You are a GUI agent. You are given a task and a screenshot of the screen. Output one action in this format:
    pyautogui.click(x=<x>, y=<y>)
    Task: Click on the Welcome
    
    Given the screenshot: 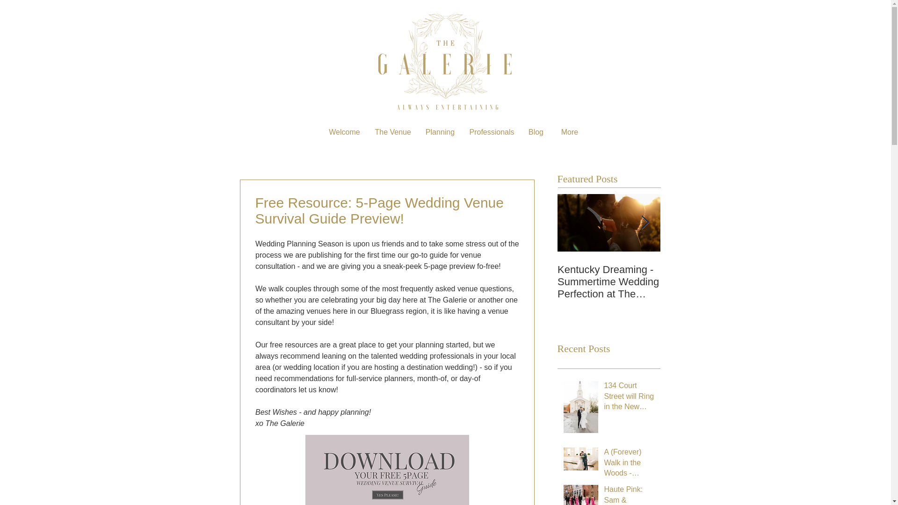 What is the action you would take?
    pyautogui.click(x=344, y=132)
    